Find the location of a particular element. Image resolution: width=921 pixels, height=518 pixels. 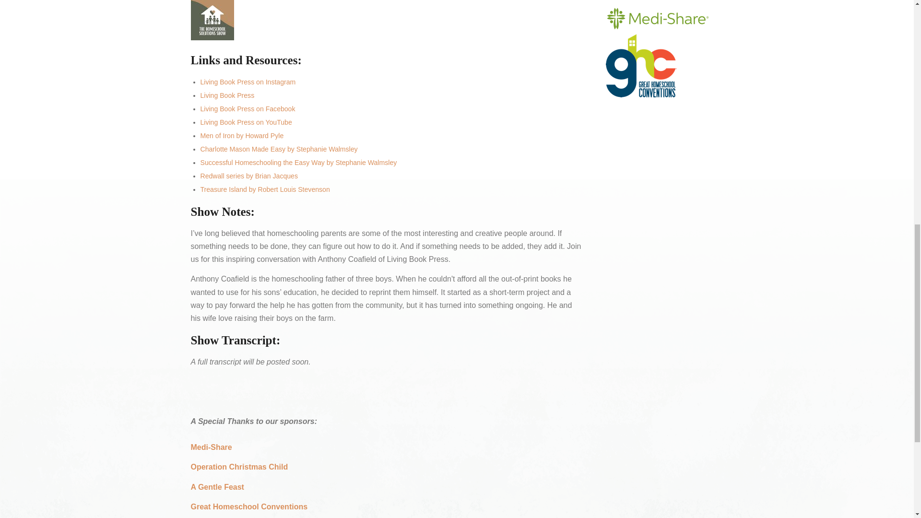

Living Book Press on YouTube is located at coordinates (246, 122).